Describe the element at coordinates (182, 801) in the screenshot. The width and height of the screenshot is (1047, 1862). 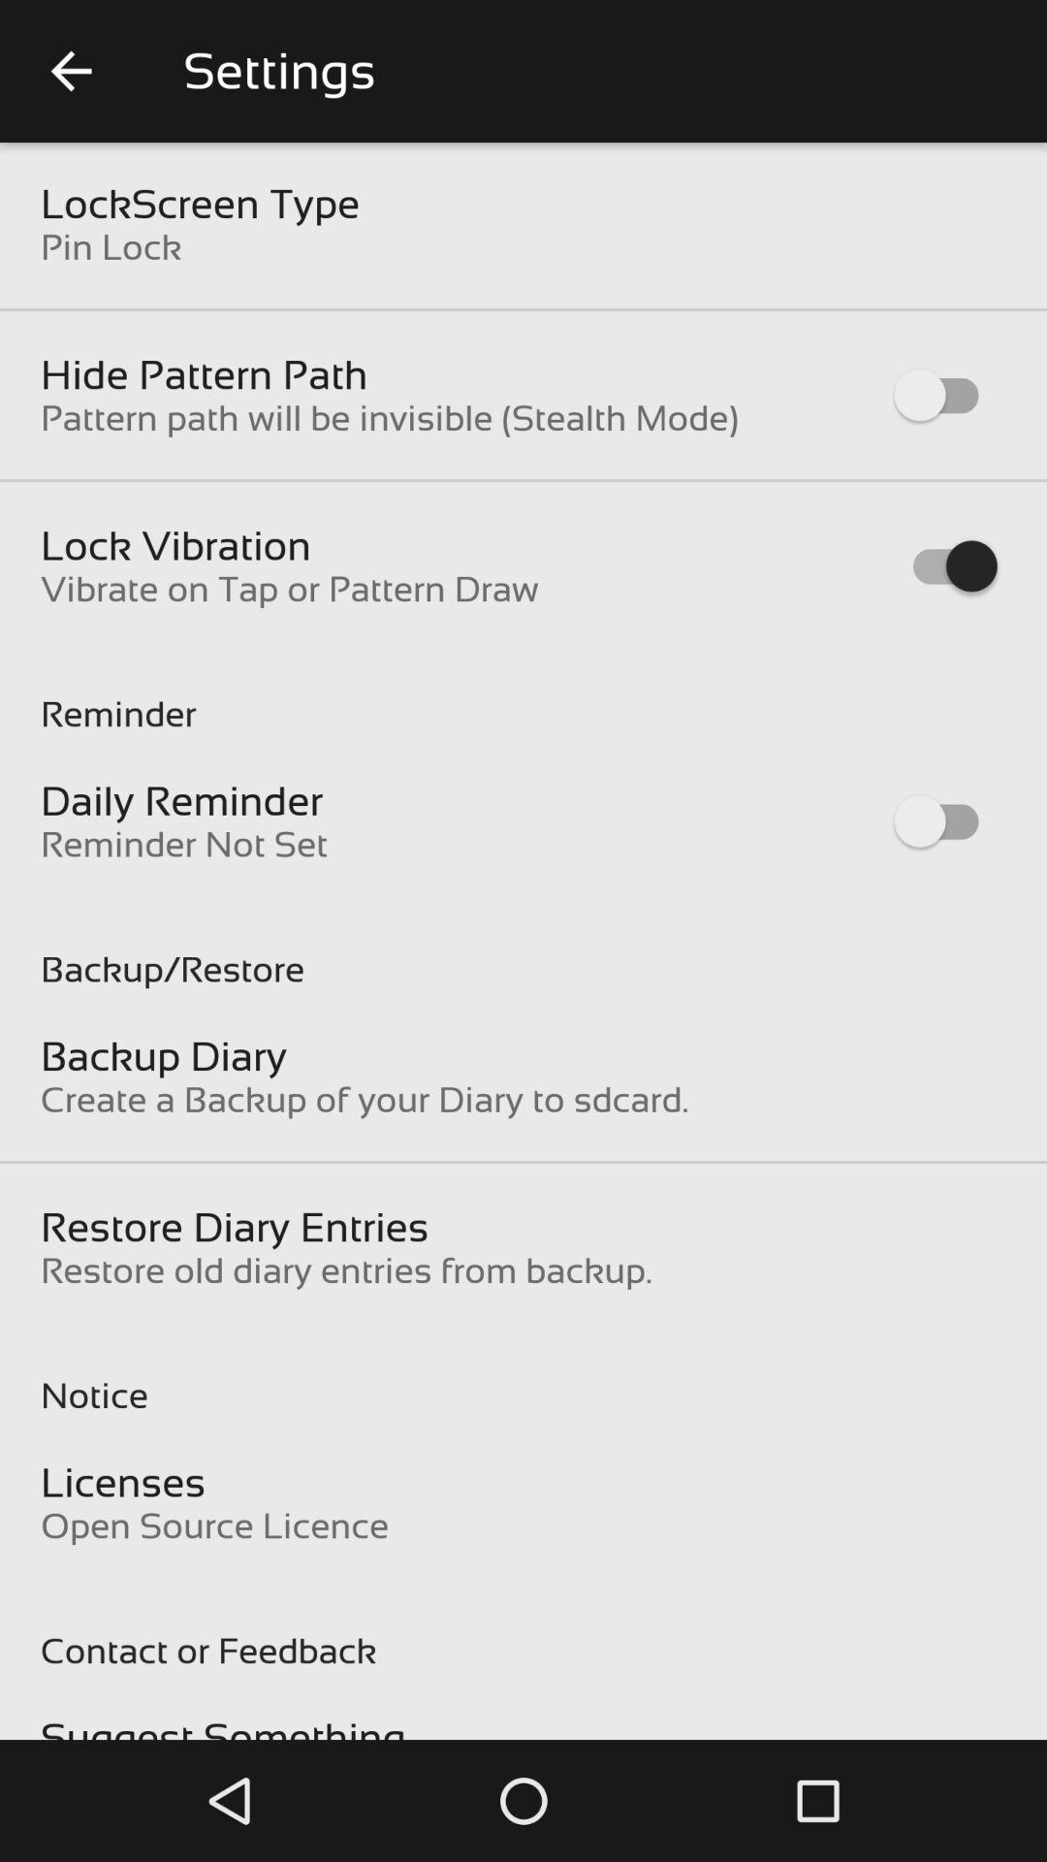
I see `turn off the daily reminder icon` at that location.